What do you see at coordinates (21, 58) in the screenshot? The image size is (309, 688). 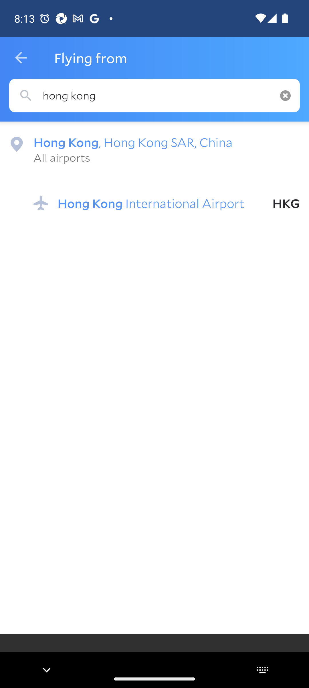 I see `Navigate up` at bounding box center [21, 58].